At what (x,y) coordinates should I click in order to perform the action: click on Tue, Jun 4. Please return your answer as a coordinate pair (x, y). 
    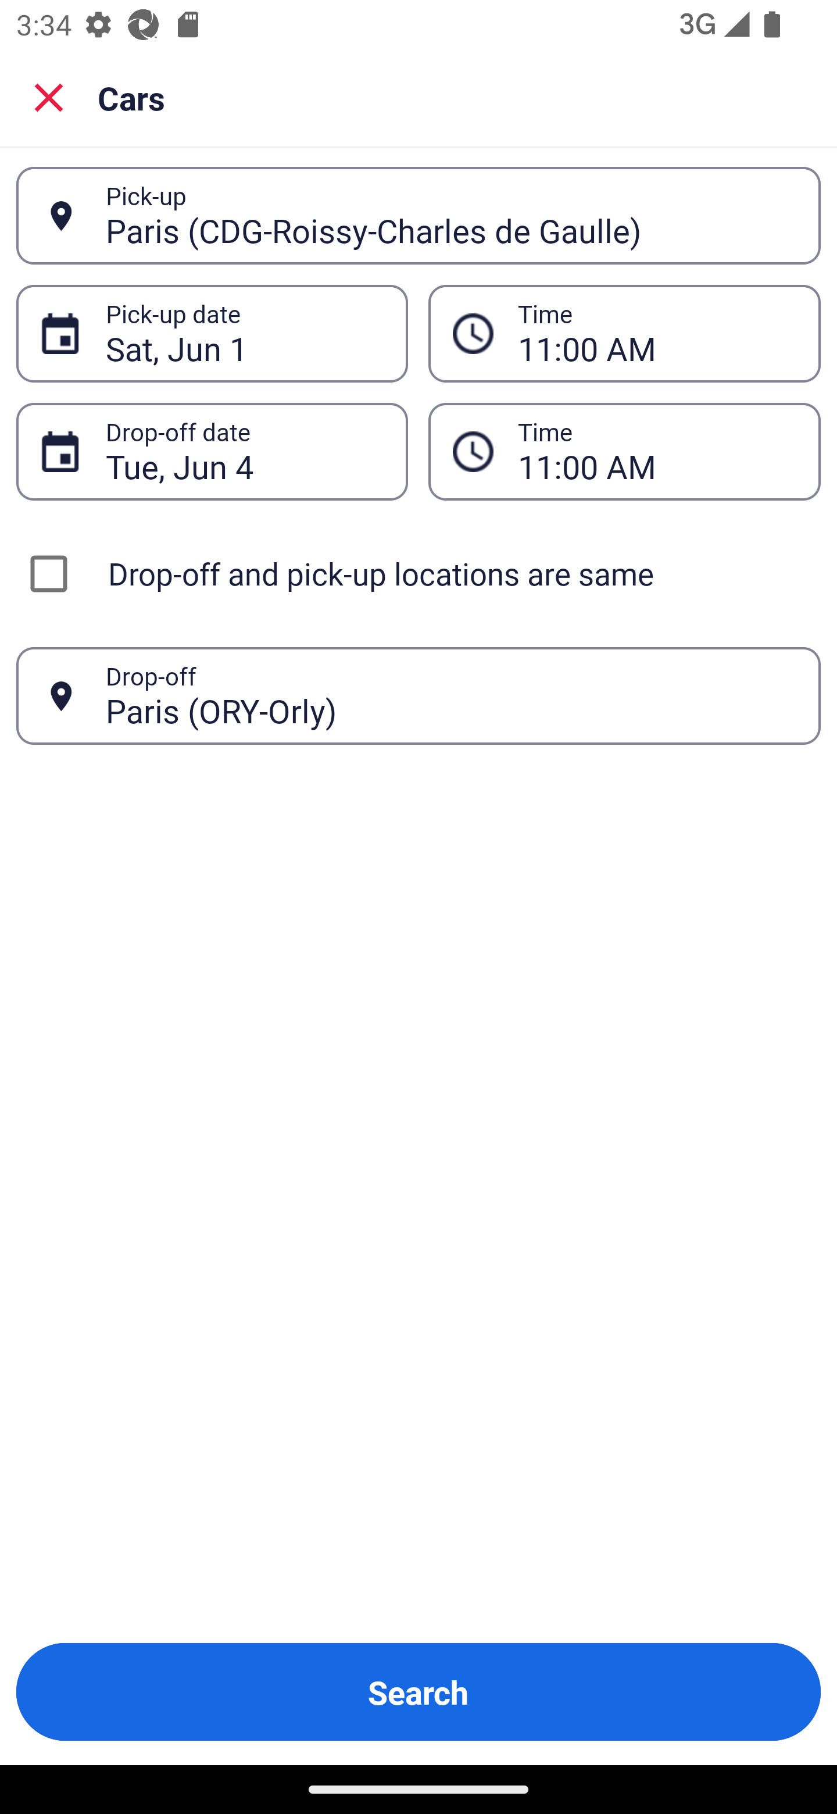
    Looking at the image, I should click on (244, 451).